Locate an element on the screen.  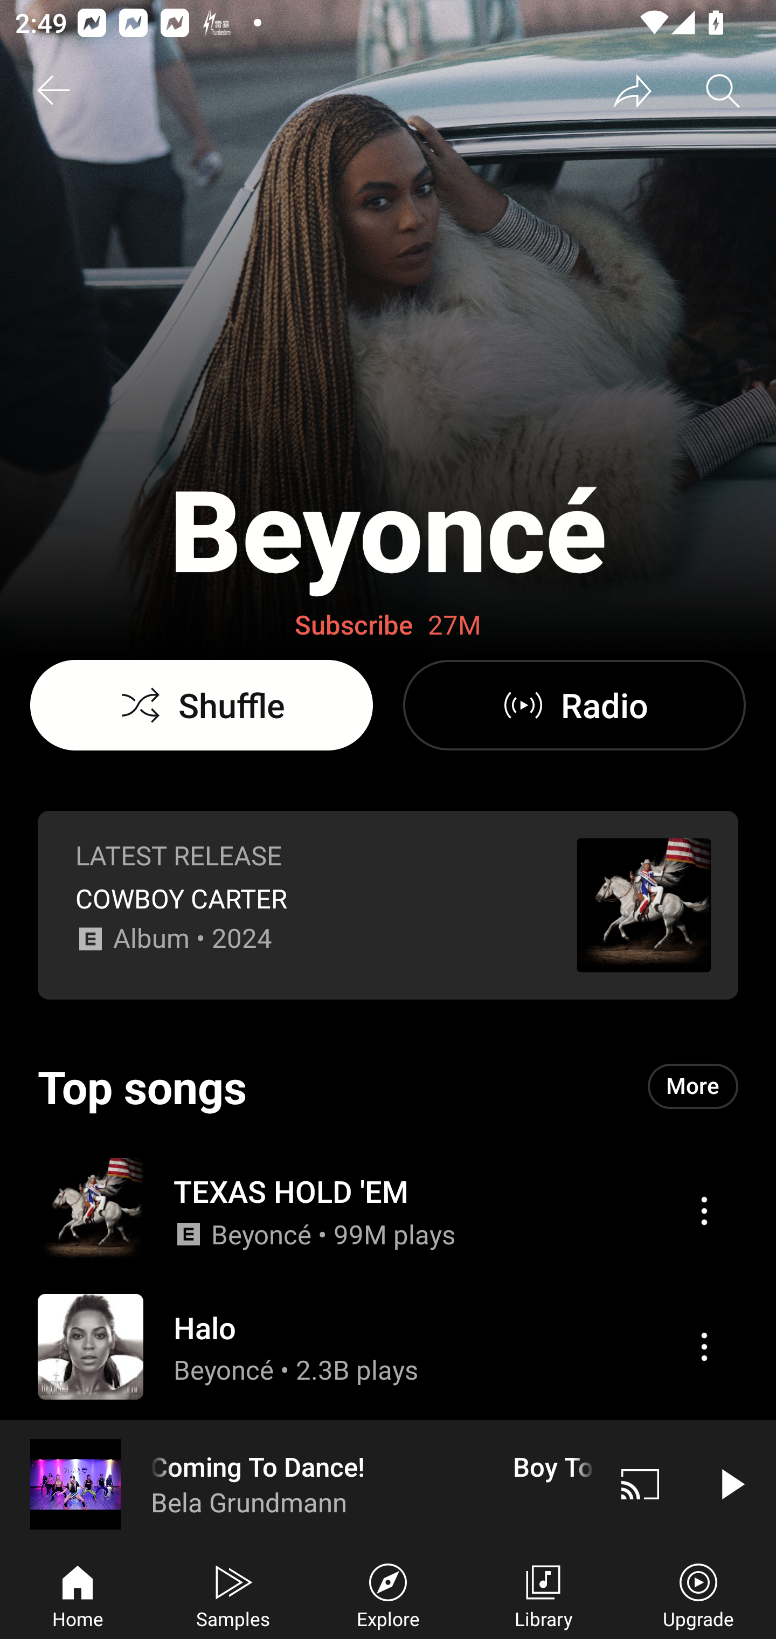
Upgrade is located at coordinates (698, 1594).